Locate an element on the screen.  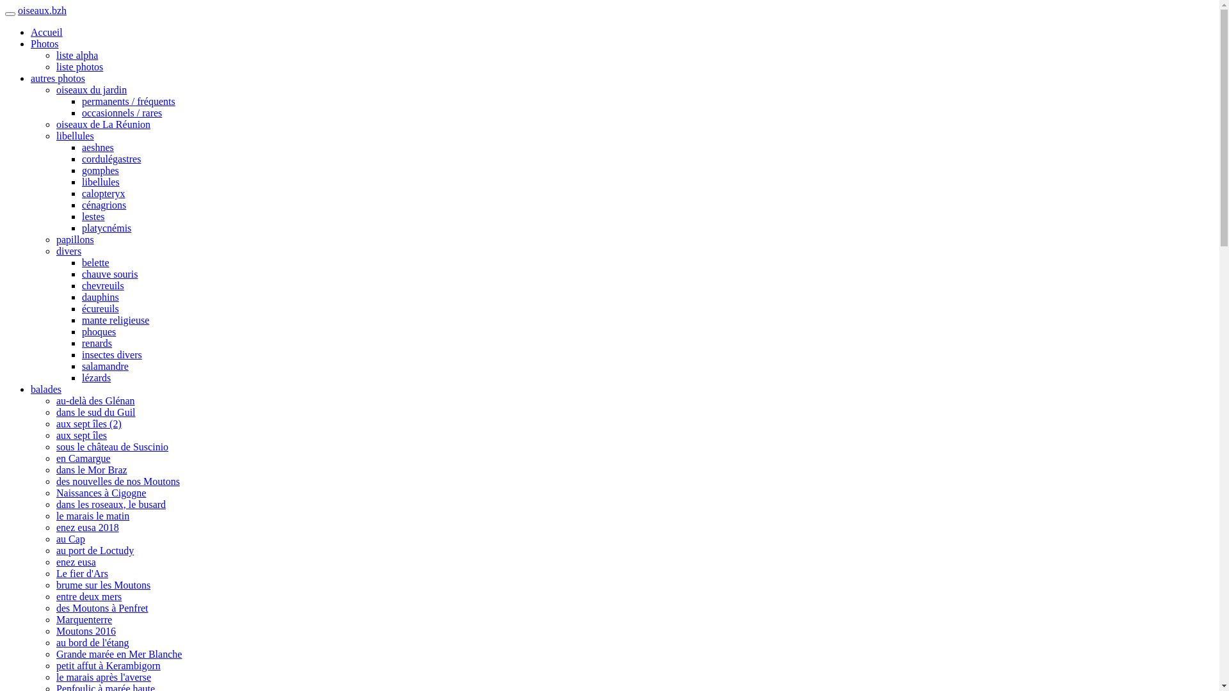
au port de Loctudy is located at coordinates (95, 550).